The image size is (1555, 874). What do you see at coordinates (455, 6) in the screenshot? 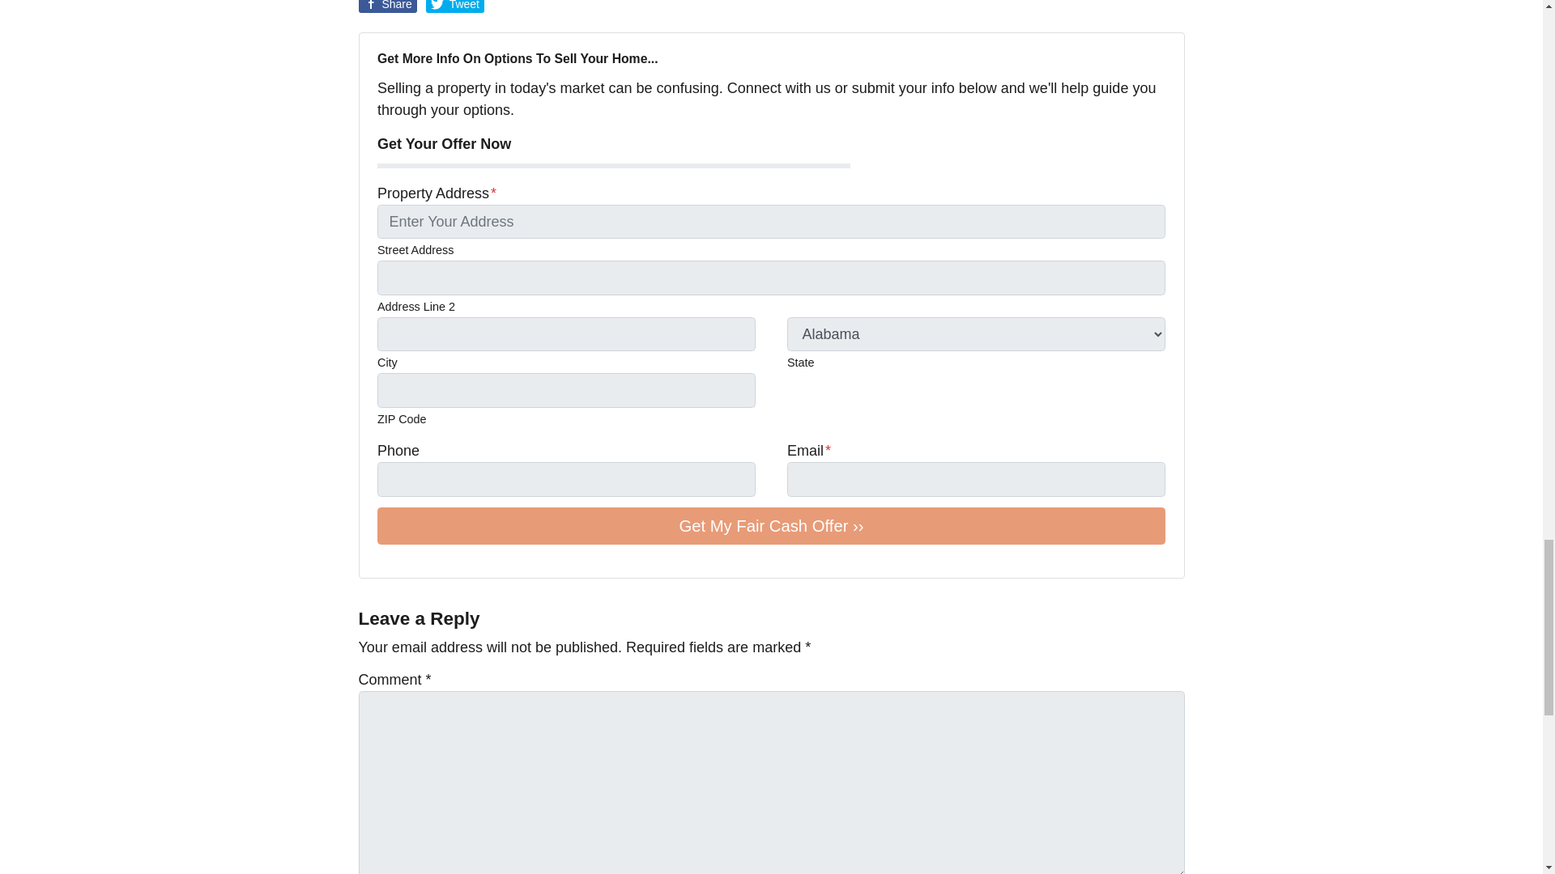
I see `Share on Twitter` at bounding box center [455, 6].